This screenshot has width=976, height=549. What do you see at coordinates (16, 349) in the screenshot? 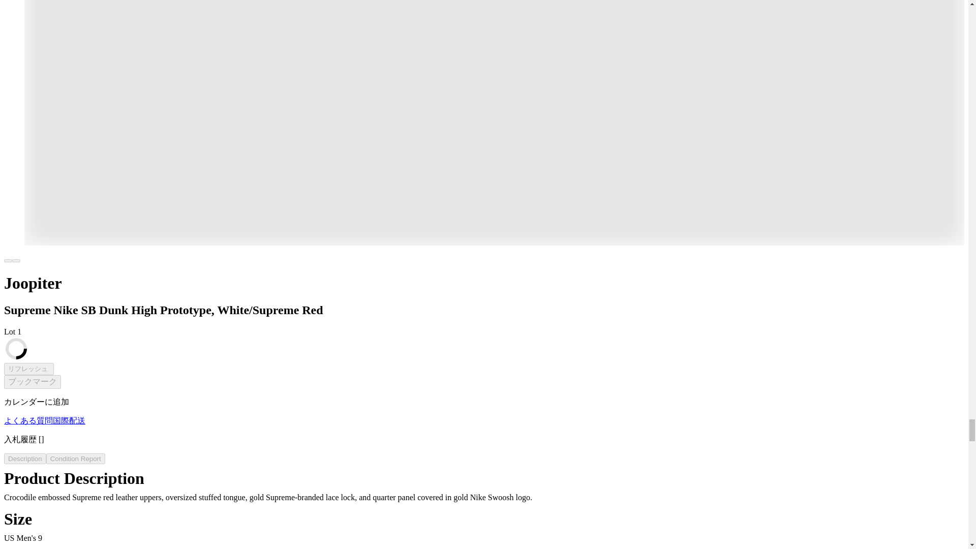
I see `Loading...` at bounding box center [16, 349].